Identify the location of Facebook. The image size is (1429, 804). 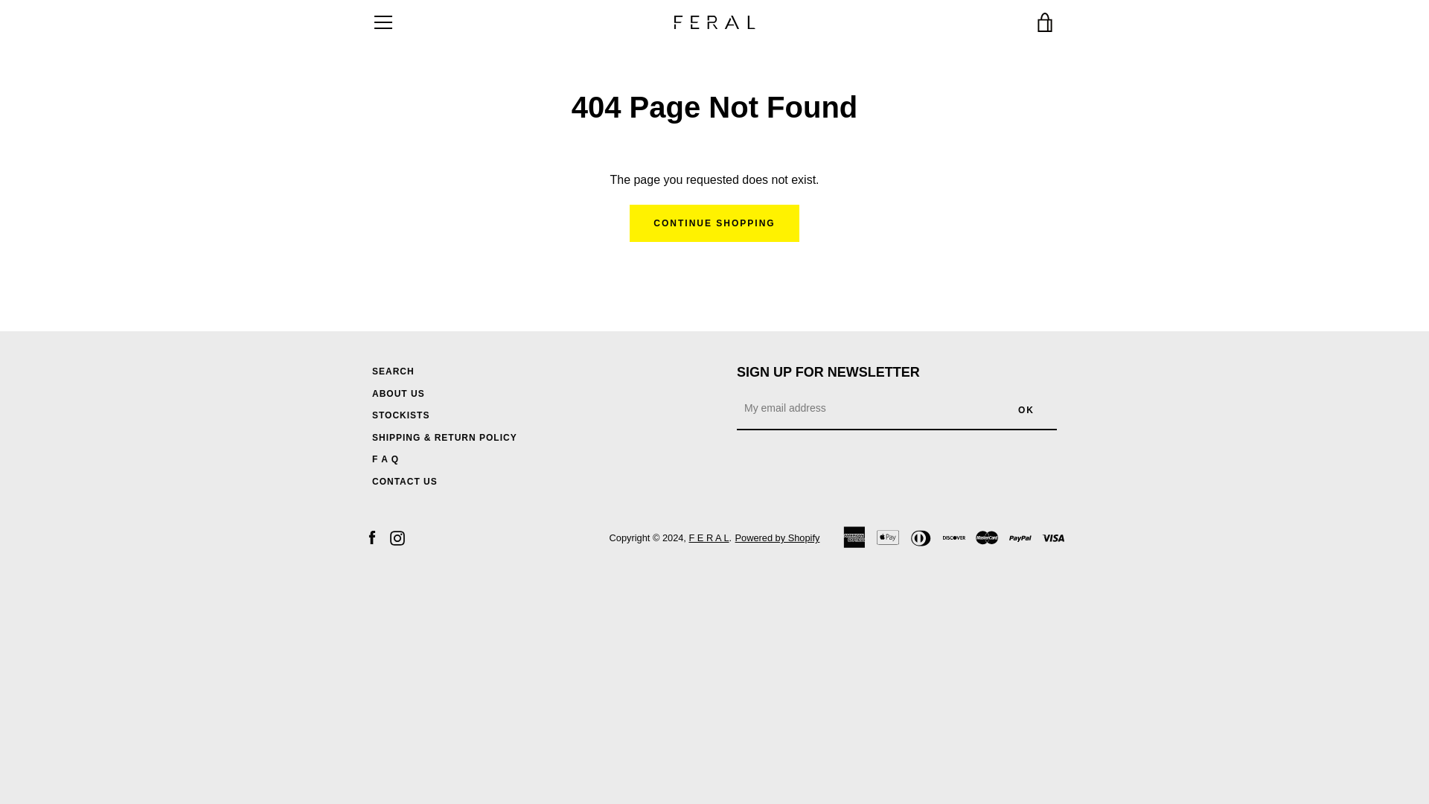
(372, 537).